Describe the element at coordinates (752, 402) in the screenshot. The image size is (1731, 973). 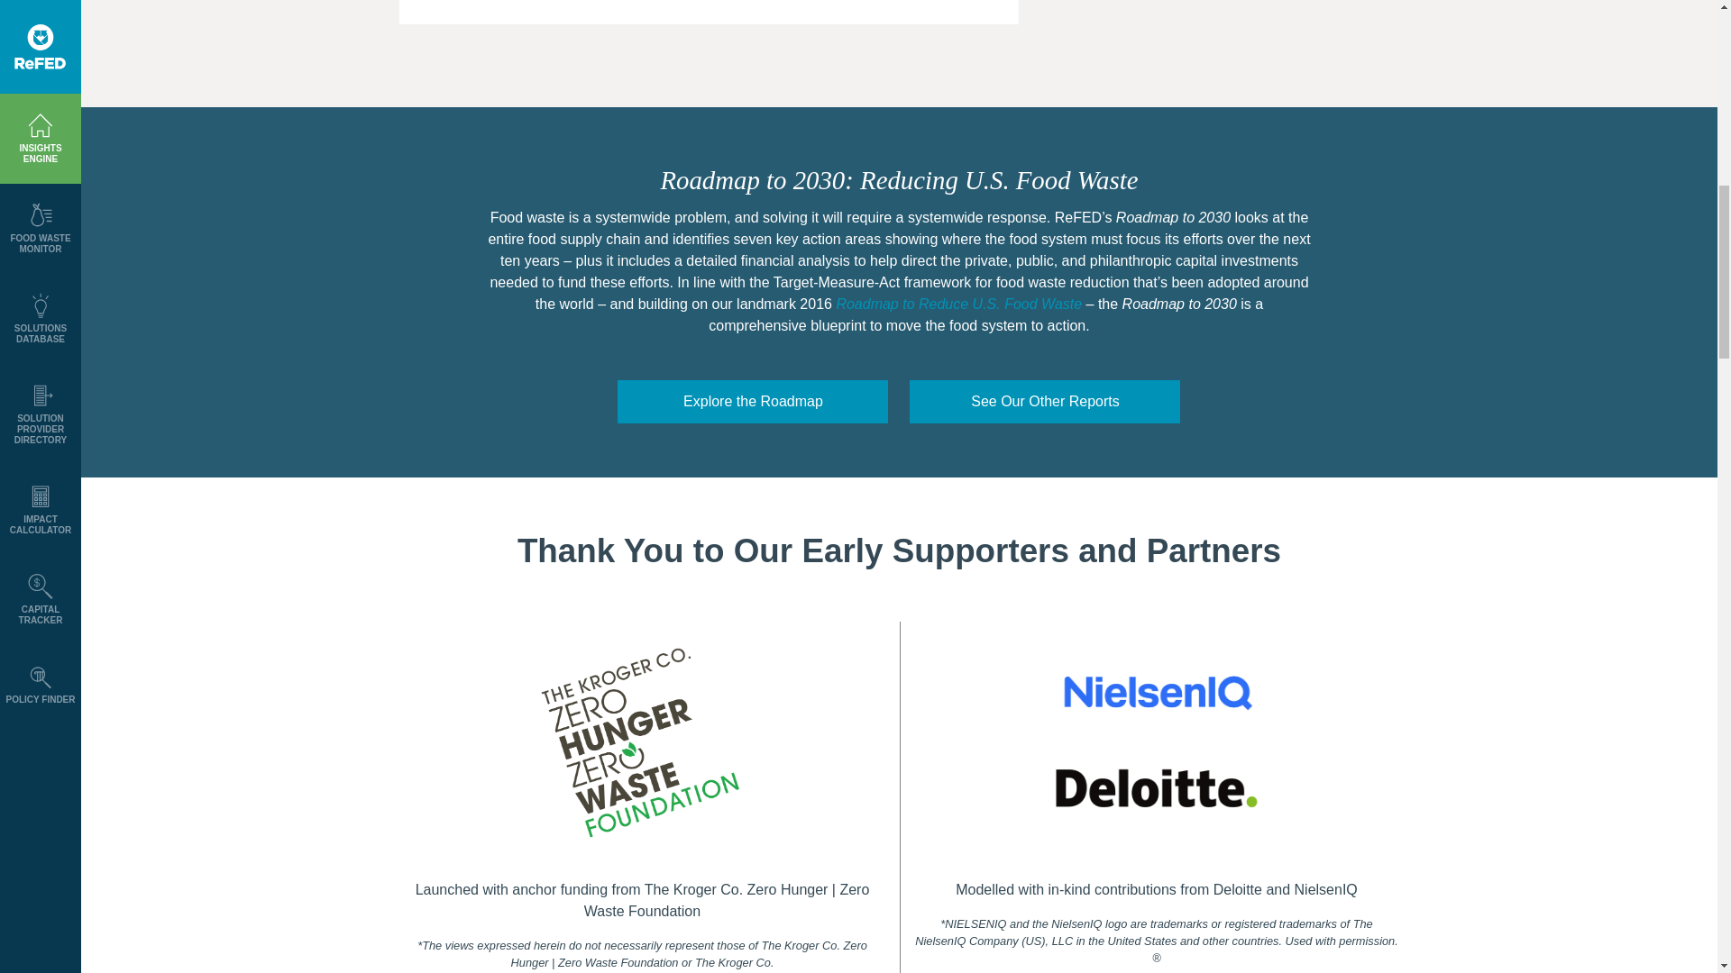
I see `Explore the Roadmap` at that location.